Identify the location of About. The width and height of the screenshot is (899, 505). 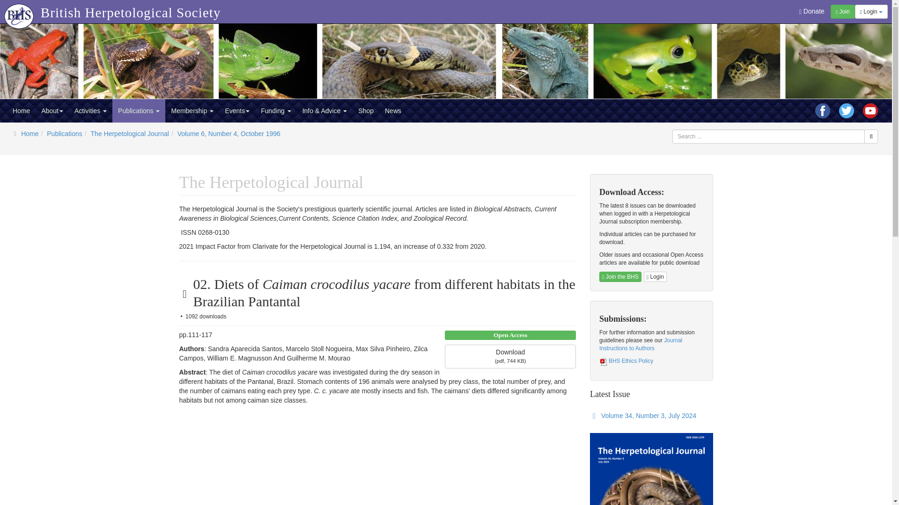
(52, 110).